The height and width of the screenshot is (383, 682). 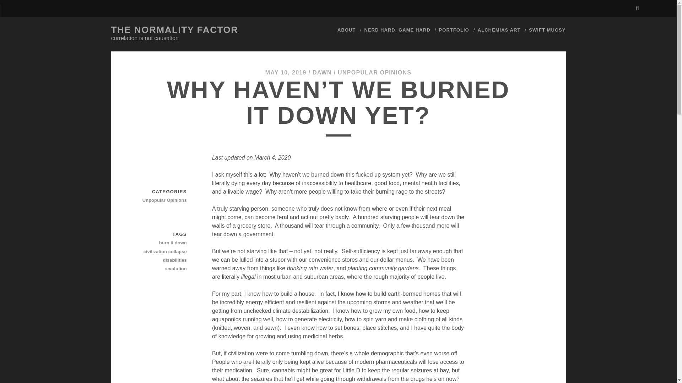 I want to click on UNPOPULAR OPINIONS, so click(x=374, y=72).